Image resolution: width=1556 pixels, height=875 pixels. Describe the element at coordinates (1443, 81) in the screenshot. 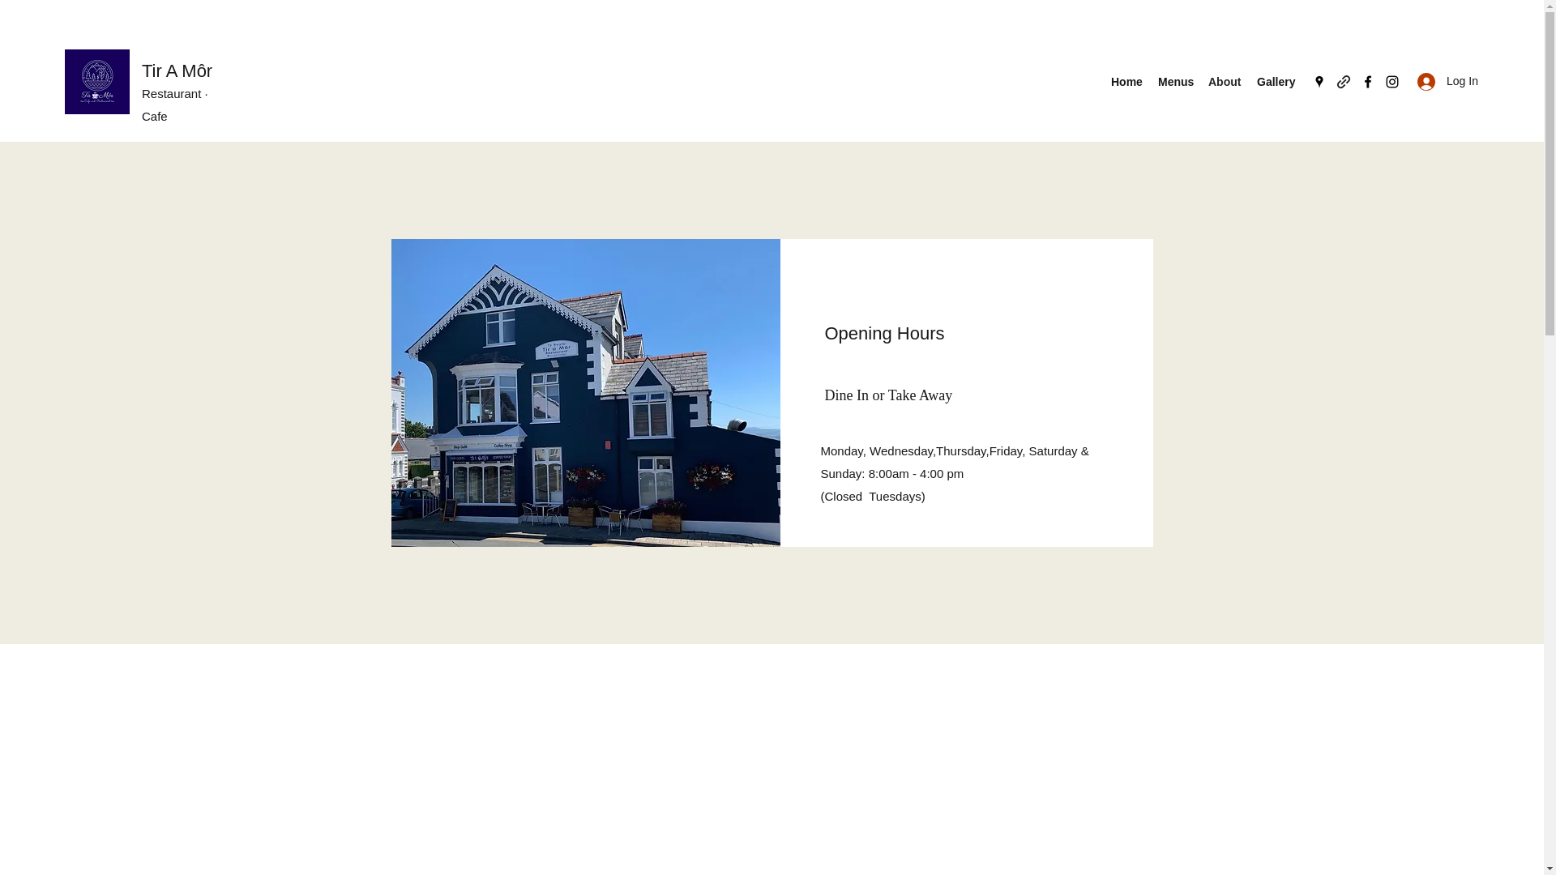

I see `Log In` at that location.